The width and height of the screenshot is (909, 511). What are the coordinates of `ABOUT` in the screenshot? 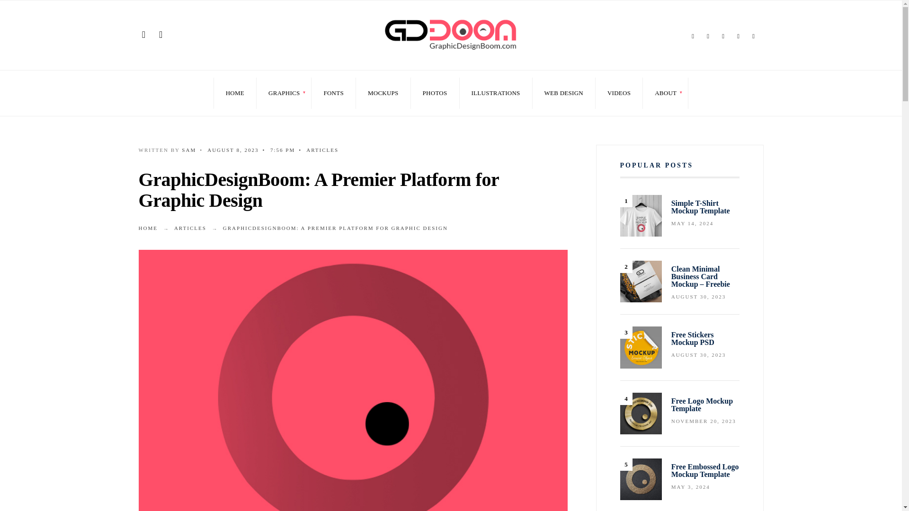 It's located at (666, 93).